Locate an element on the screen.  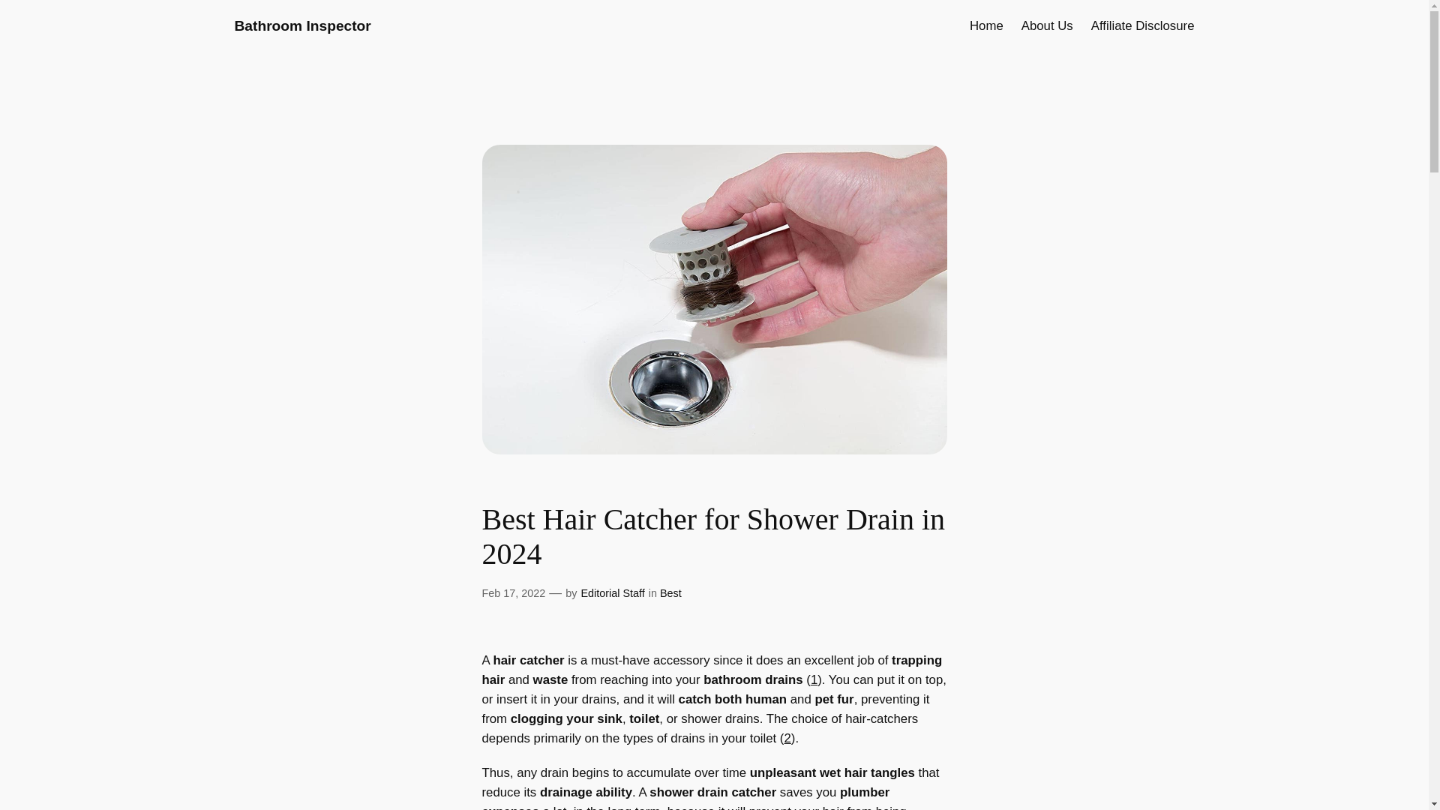
Feb 17, 2022 is located at coordinates (513, 593).